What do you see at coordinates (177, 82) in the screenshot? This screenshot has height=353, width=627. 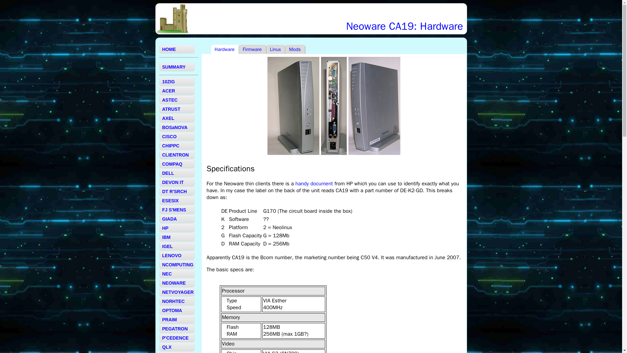 I see `10ZIG` at bounding box center [177, 82].